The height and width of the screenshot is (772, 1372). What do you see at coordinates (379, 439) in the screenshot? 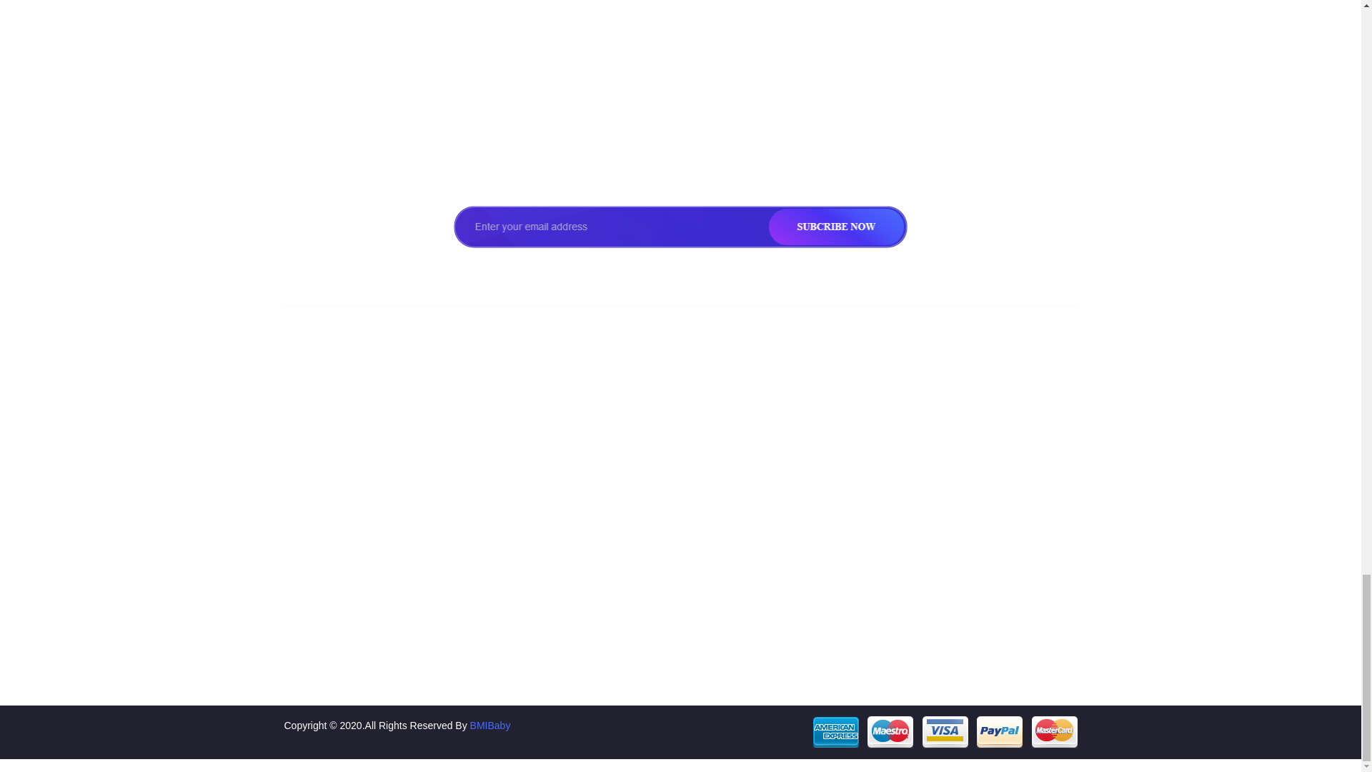
I see `About Us` at bounding box center [379, 439].